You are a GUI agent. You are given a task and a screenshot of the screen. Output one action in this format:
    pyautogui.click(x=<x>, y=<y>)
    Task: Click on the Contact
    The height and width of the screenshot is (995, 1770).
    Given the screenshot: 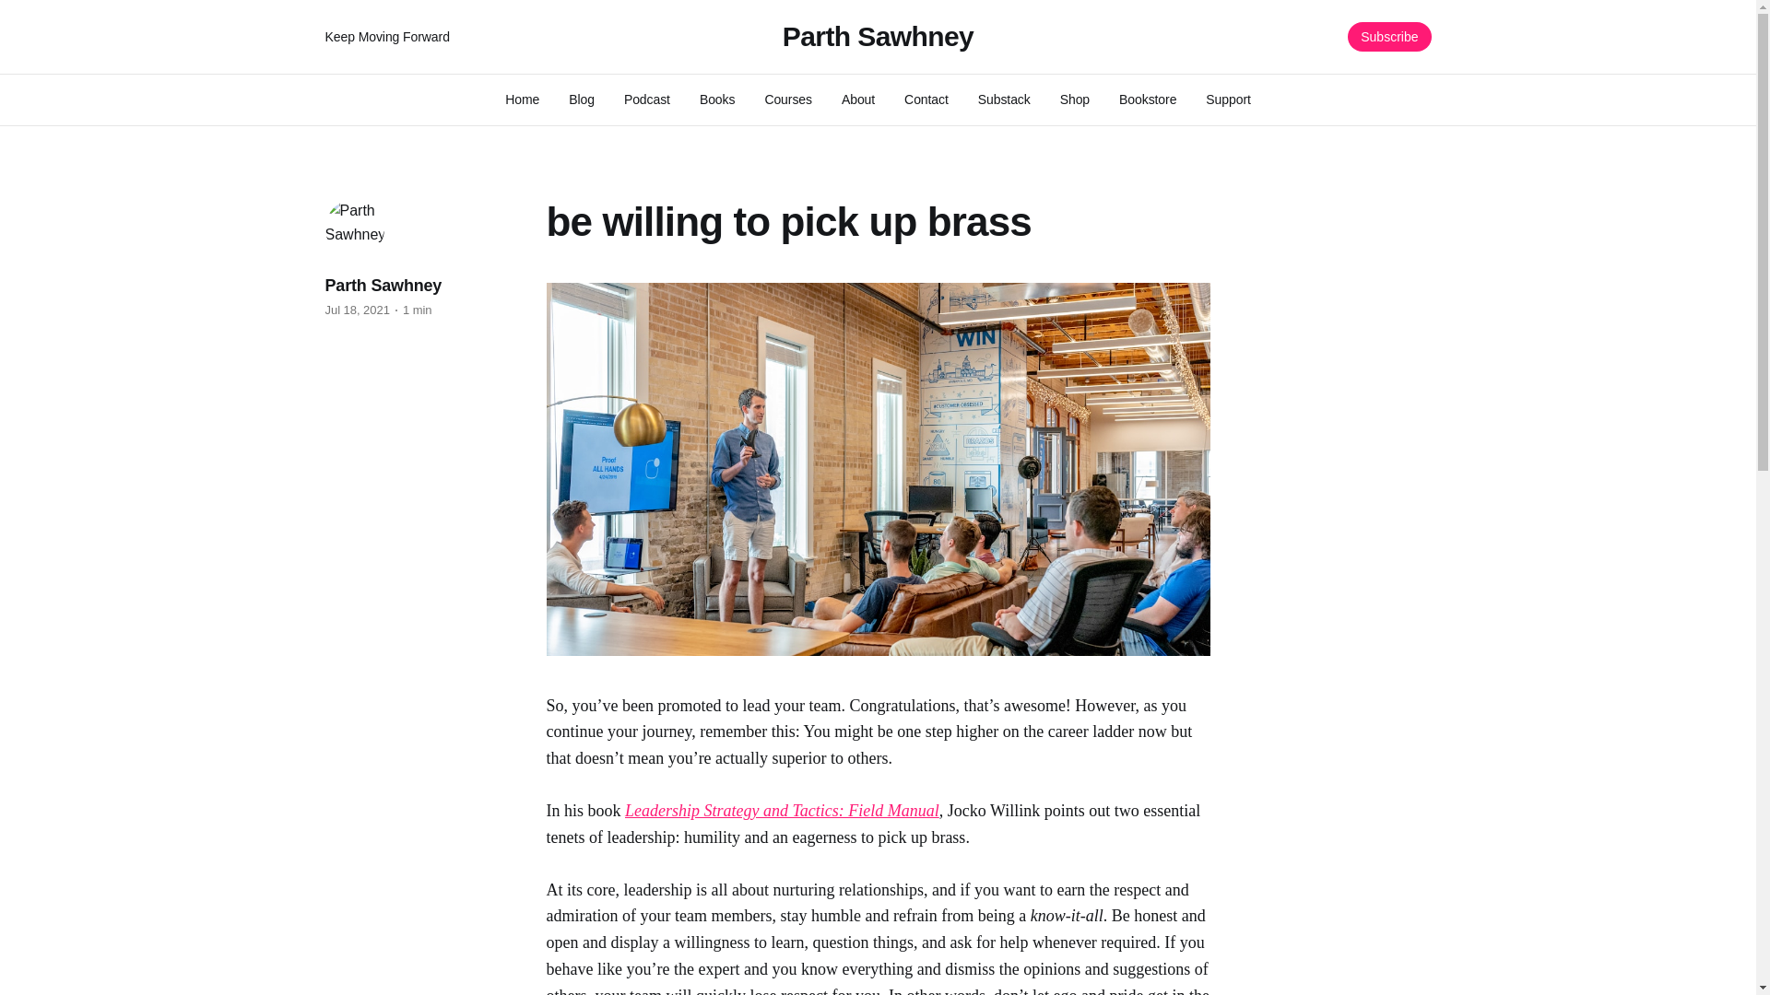 What is the action you would take?
    pyautogui.click(x=926, y=99)
    